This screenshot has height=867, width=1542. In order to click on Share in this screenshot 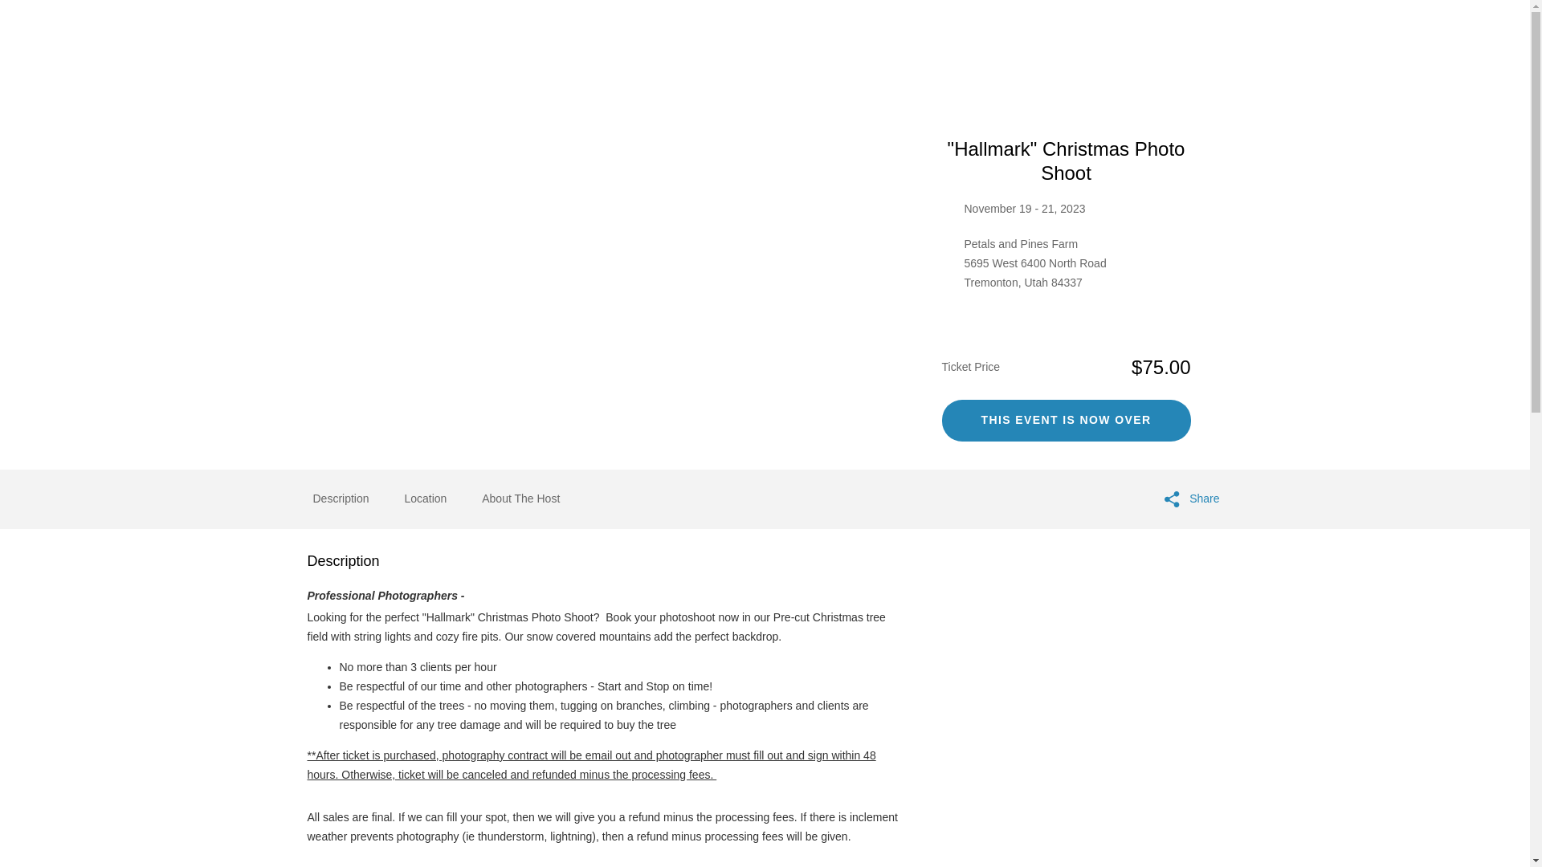, I will do `click(1192, 499)`.